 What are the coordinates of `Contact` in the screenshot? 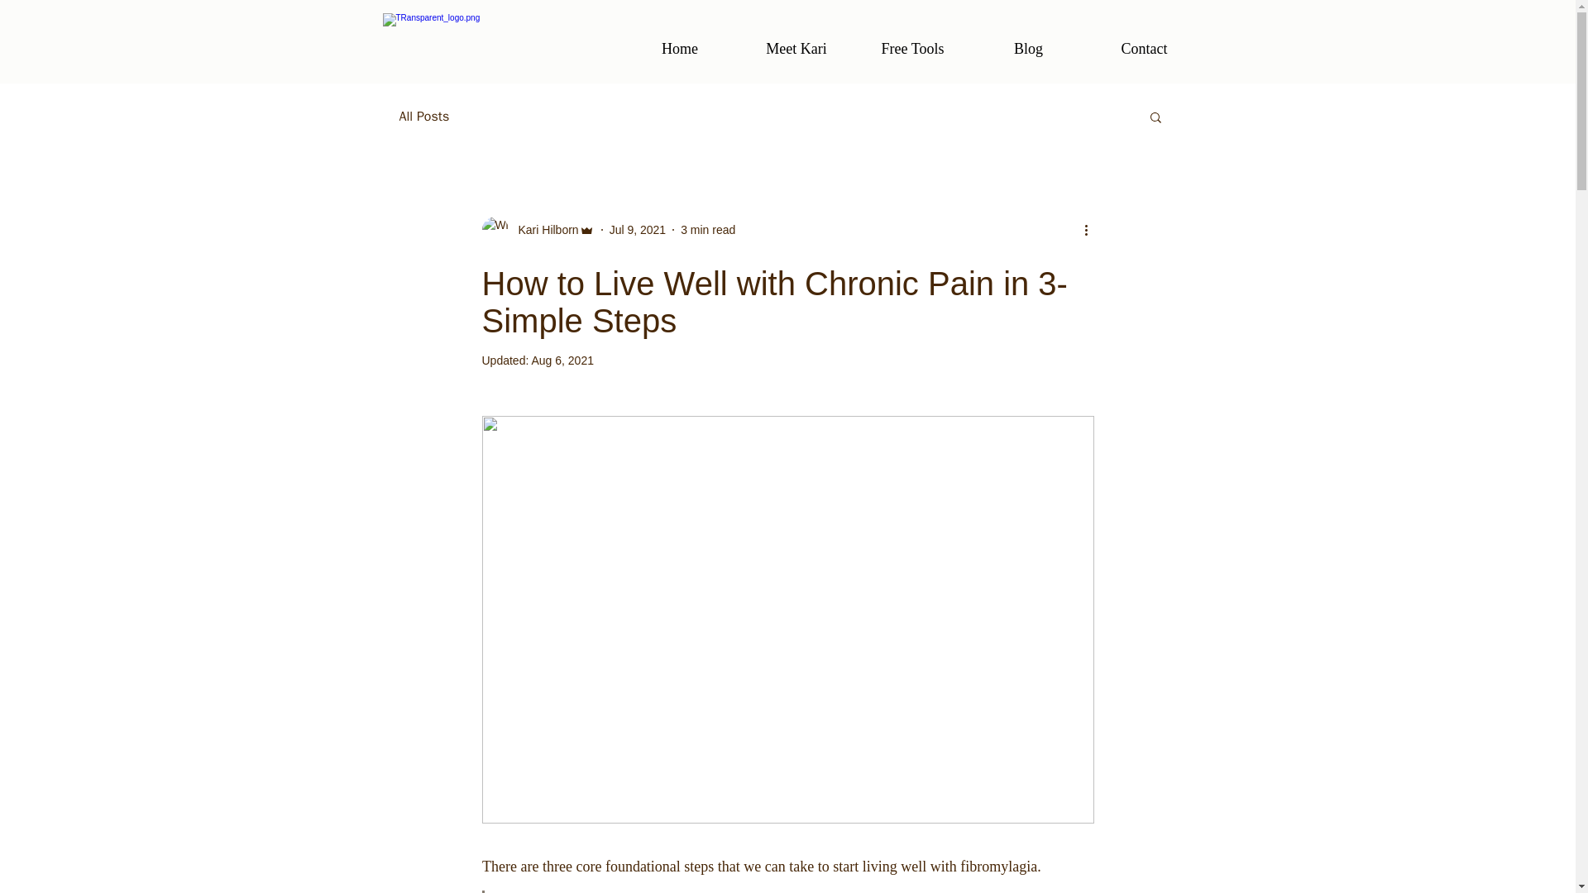 It's located at (1144, 41).